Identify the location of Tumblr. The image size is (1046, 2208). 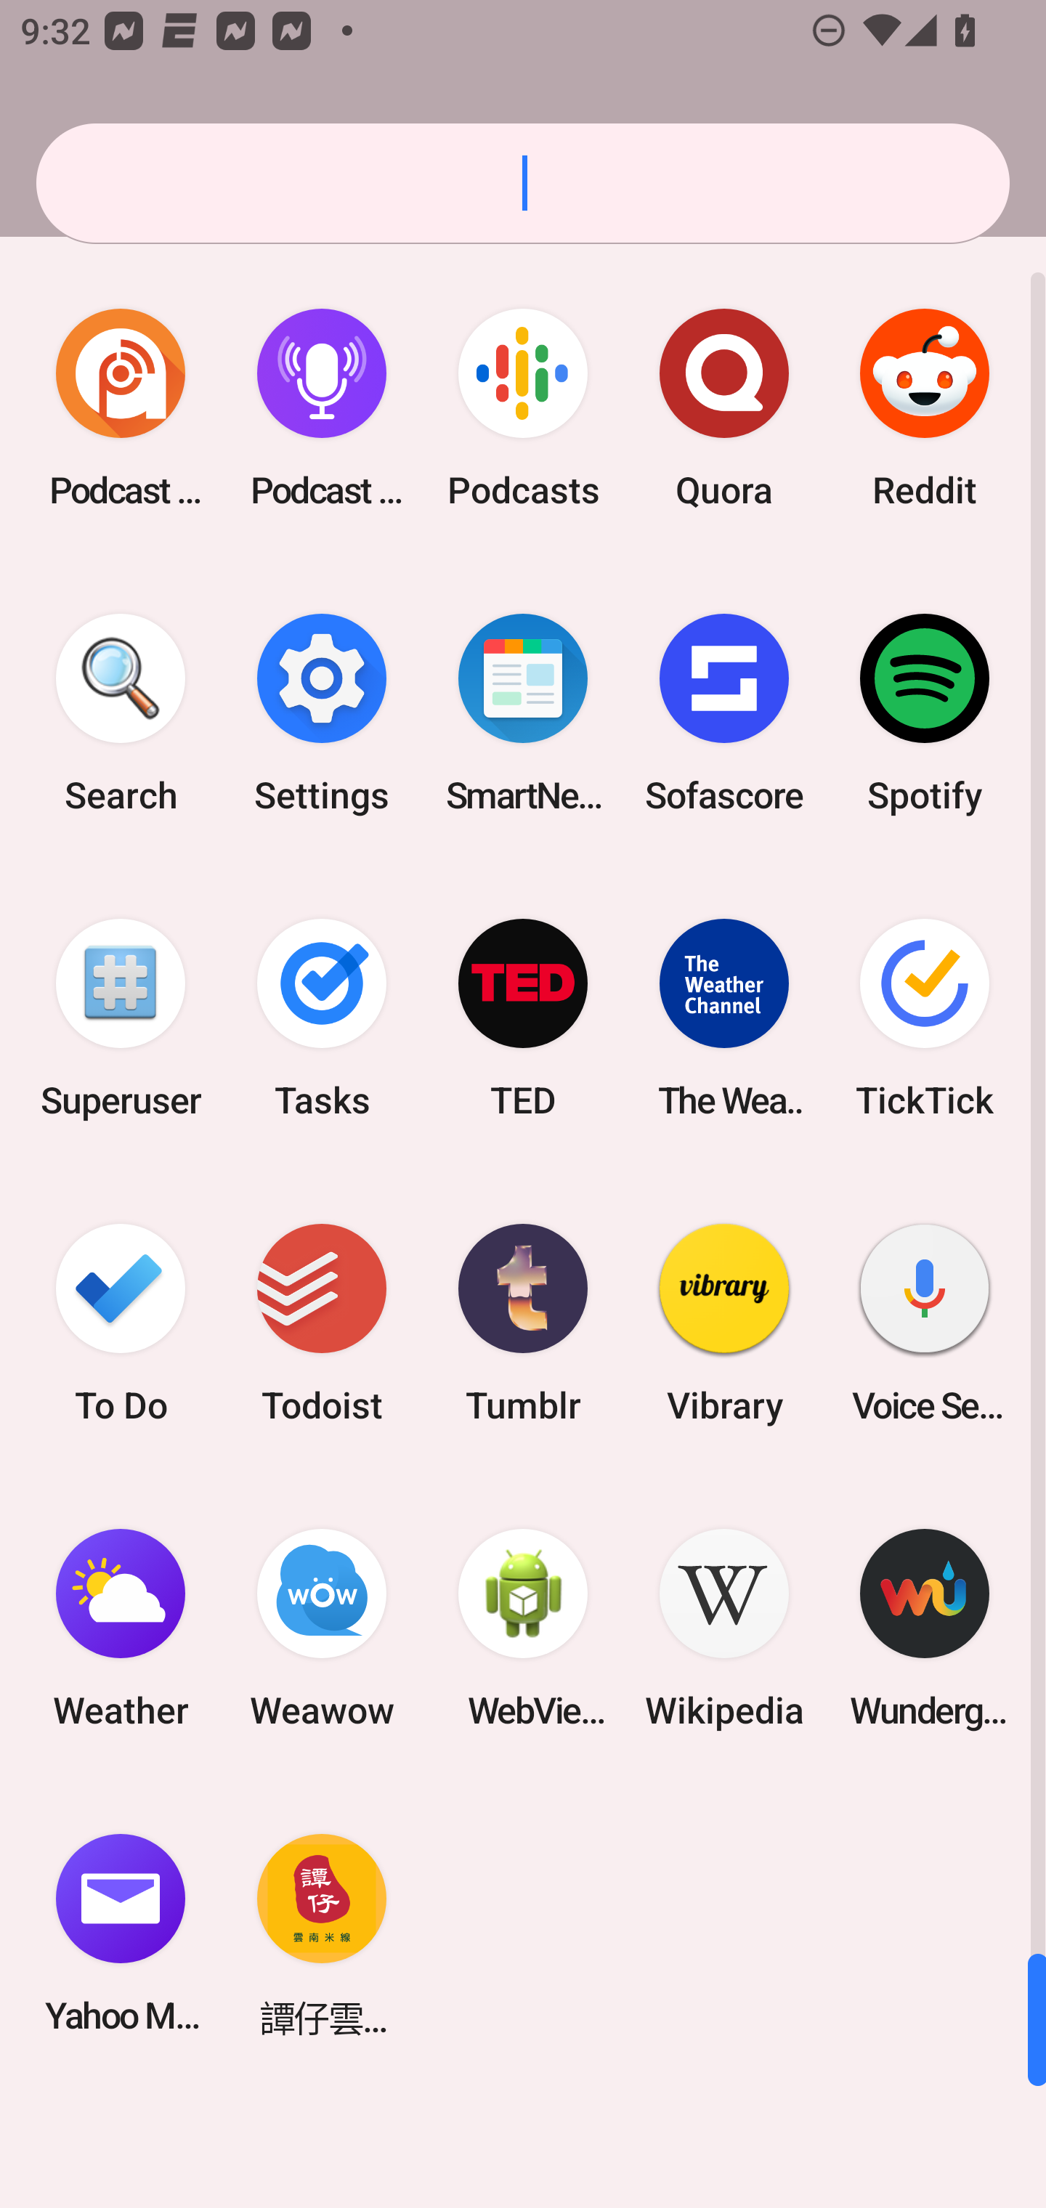
(523, 1322).